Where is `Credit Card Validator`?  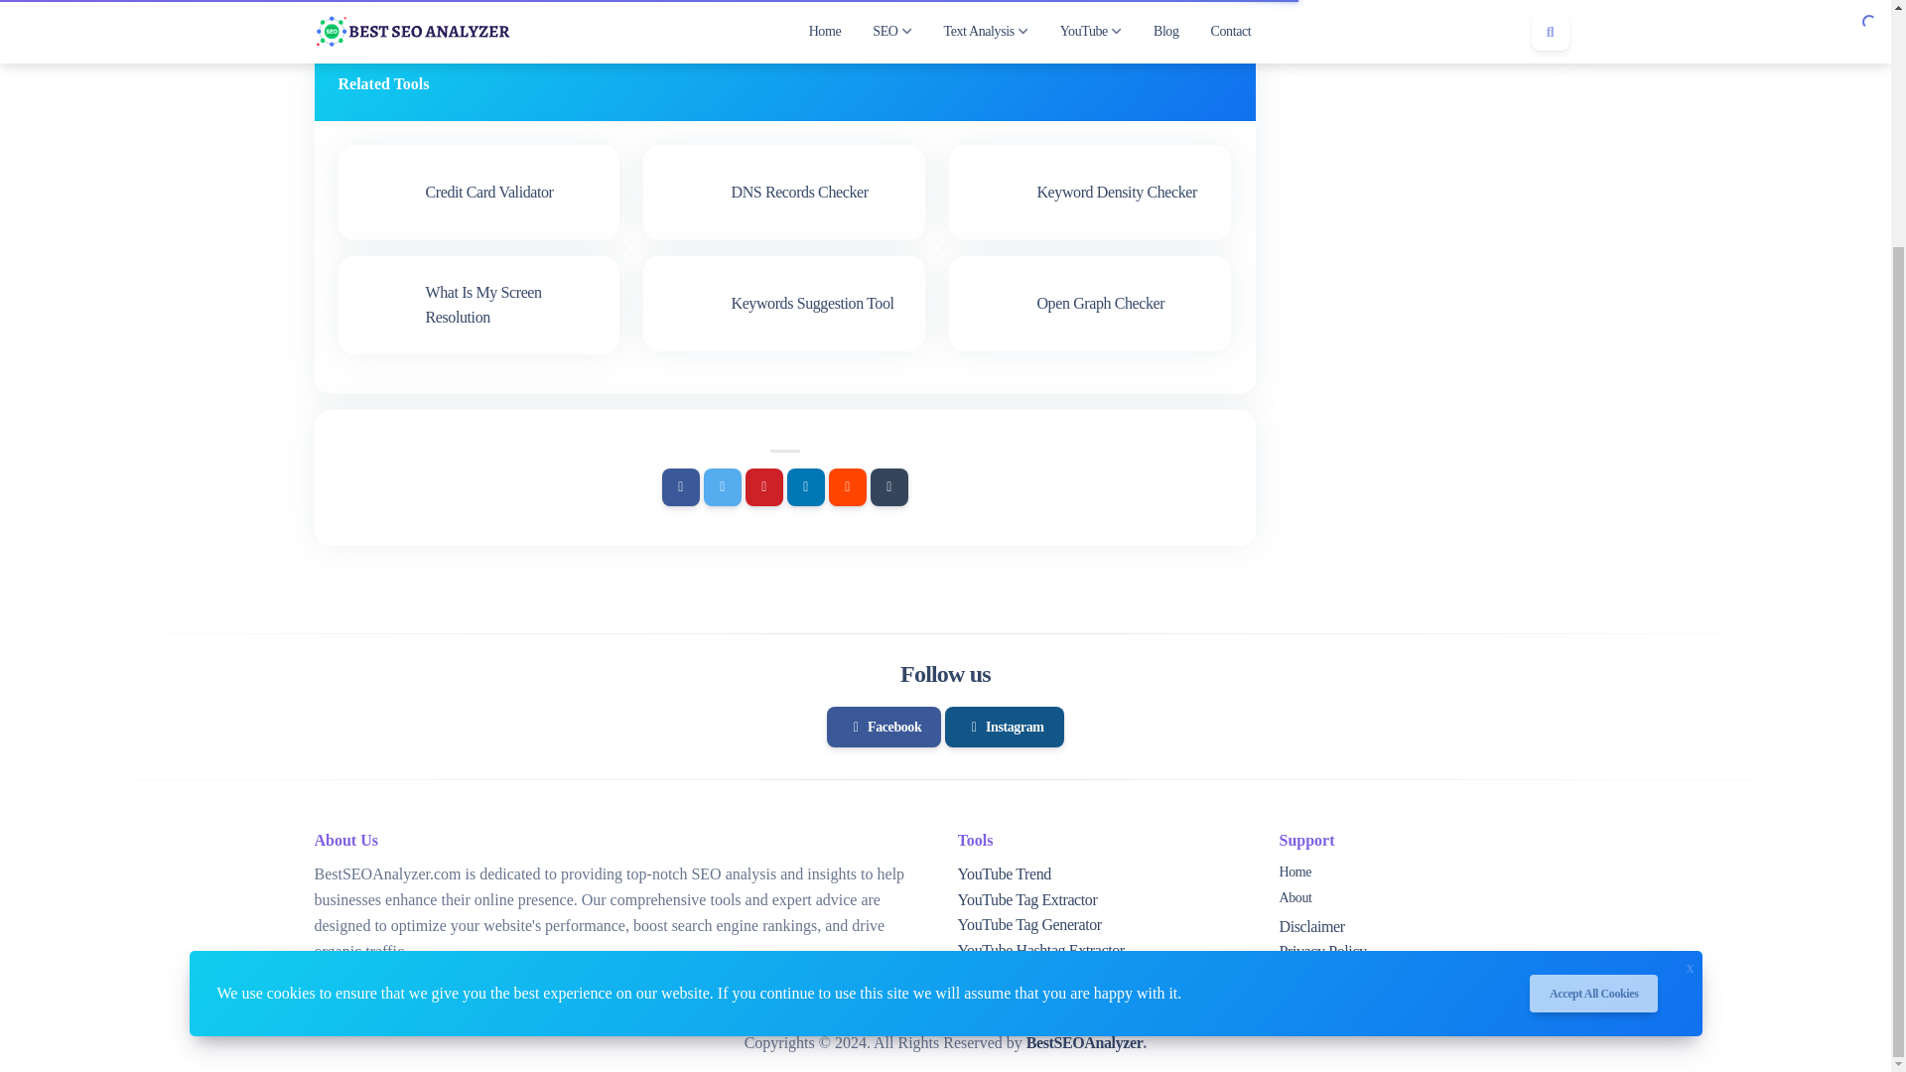 Credit Card Validator is located at coordinates (478, 192).